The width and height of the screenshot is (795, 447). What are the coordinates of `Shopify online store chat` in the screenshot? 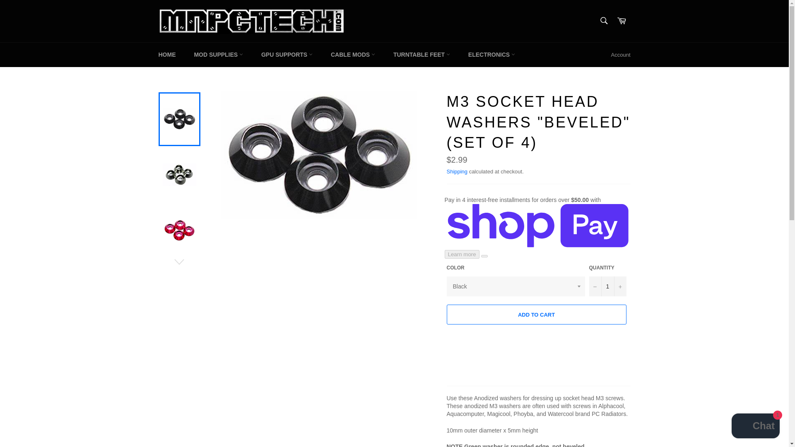 It's located at (755, 427).